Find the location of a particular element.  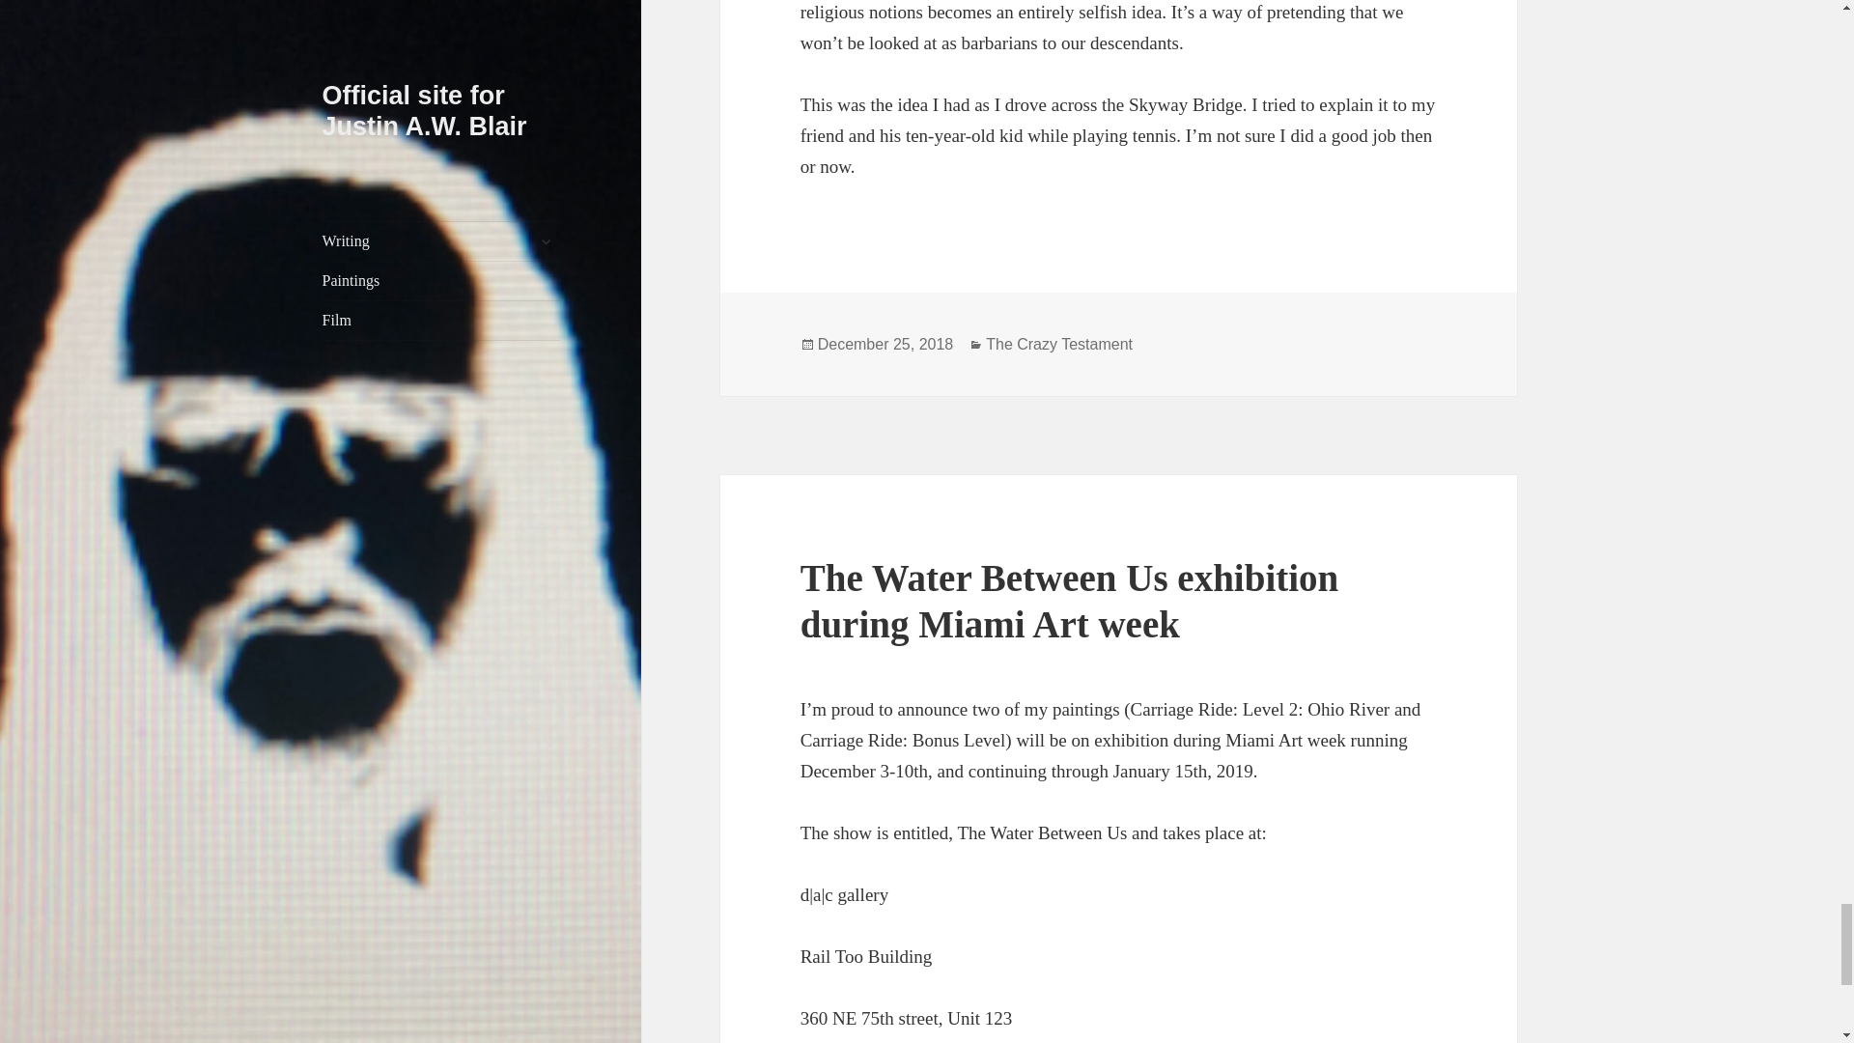

December 25, 2018 is located at coordinates (885, 344).